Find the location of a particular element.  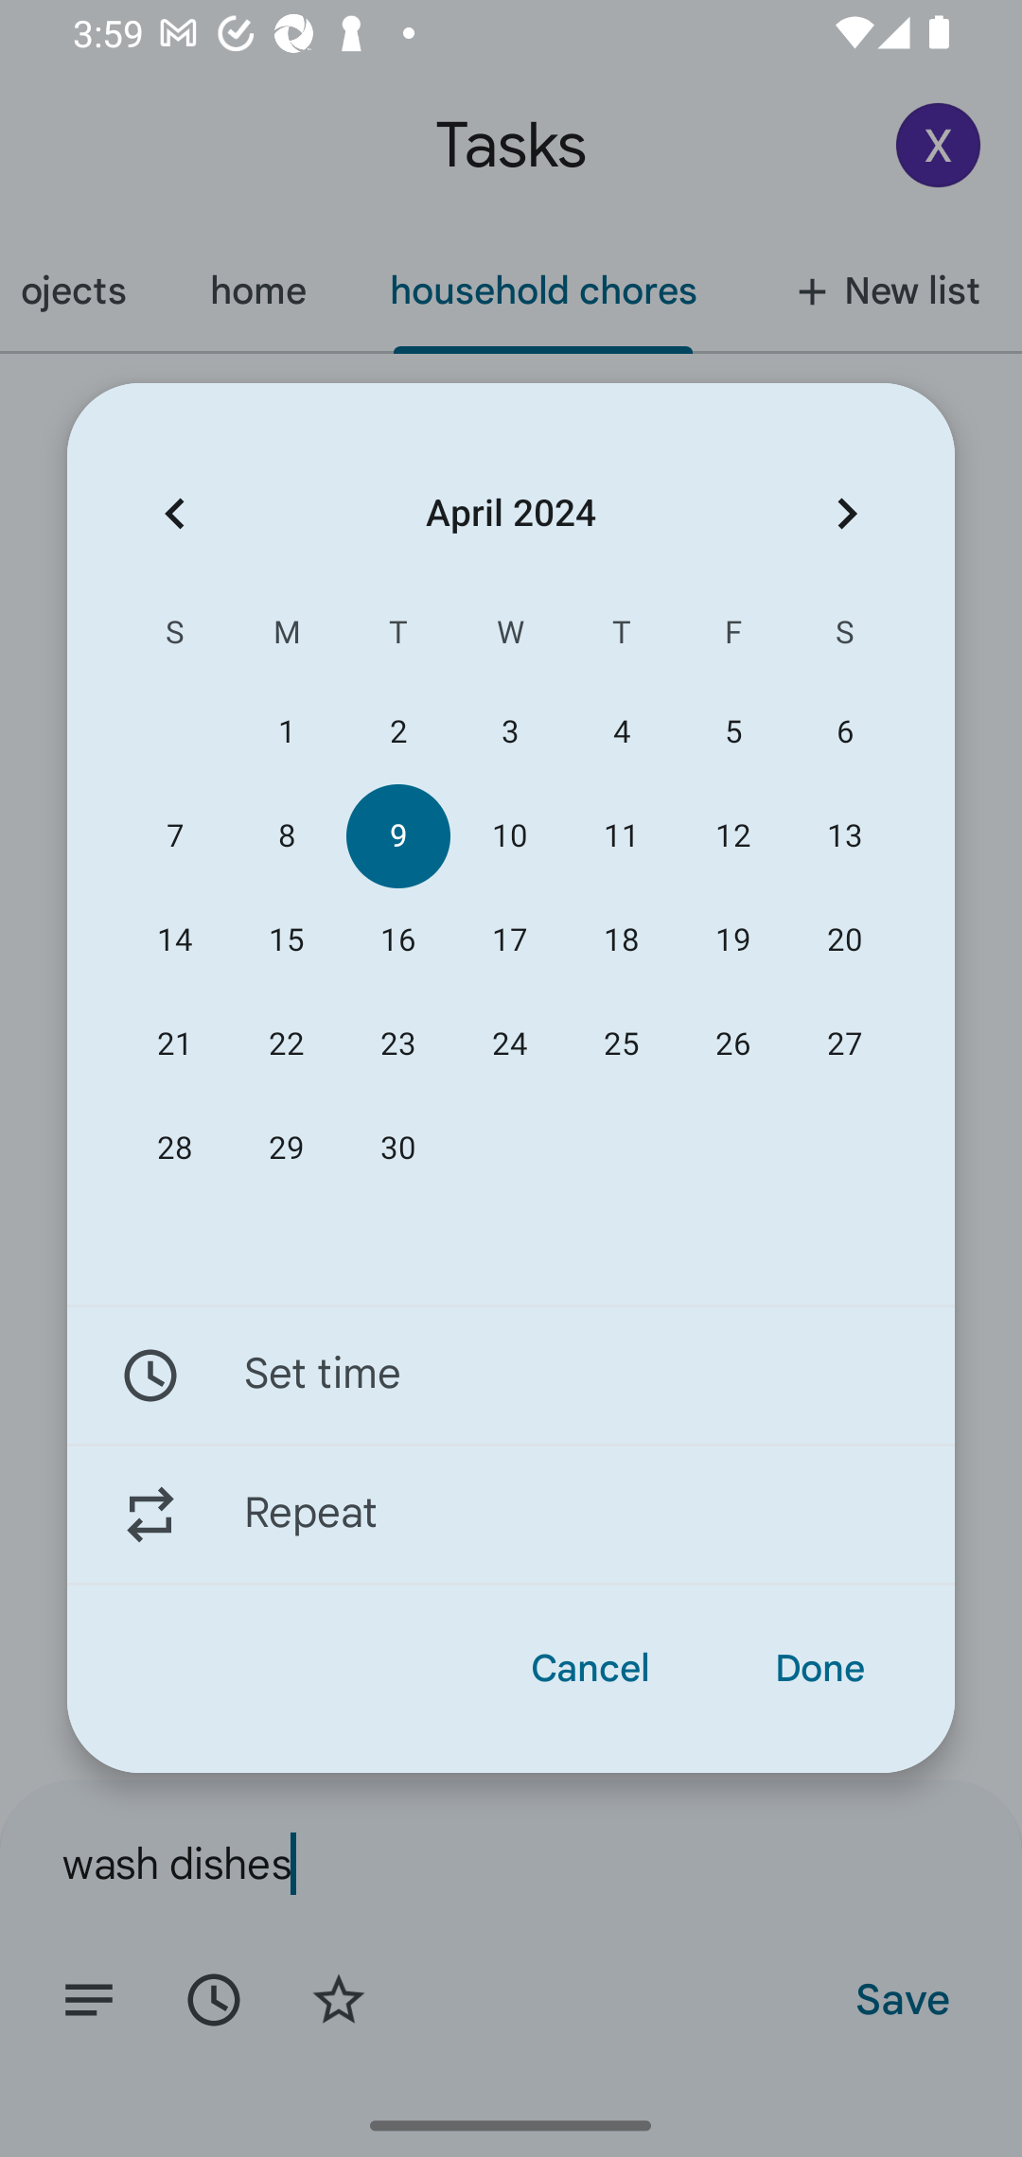

17 17 April 2024 is located at coordinates (509, 940).